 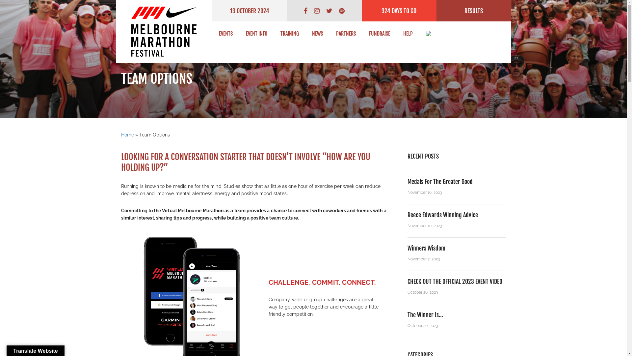 I want to click on Instagram, so click(x=317, y=11).